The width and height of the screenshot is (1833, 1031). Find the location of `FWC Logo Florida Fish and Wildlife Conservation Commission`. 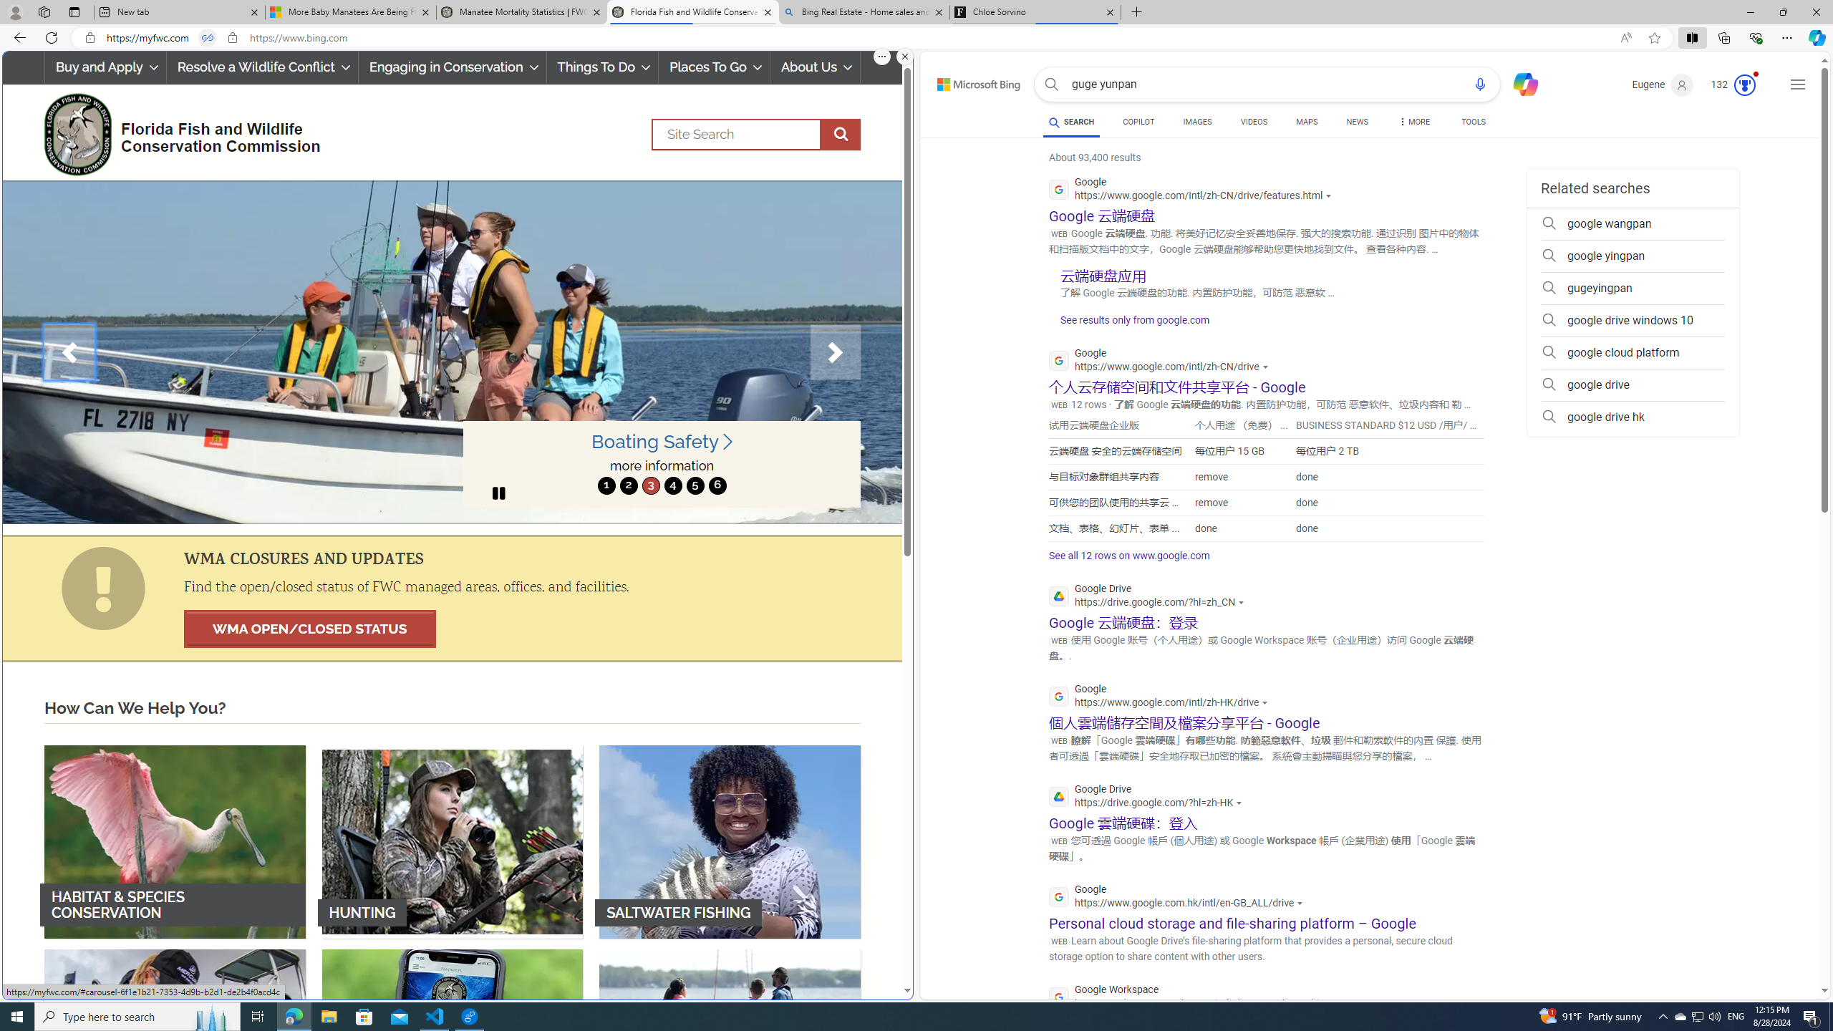

FWC Logo Florida Fish and Wildlife Conservation Commission is located at coordinates (176, 132).